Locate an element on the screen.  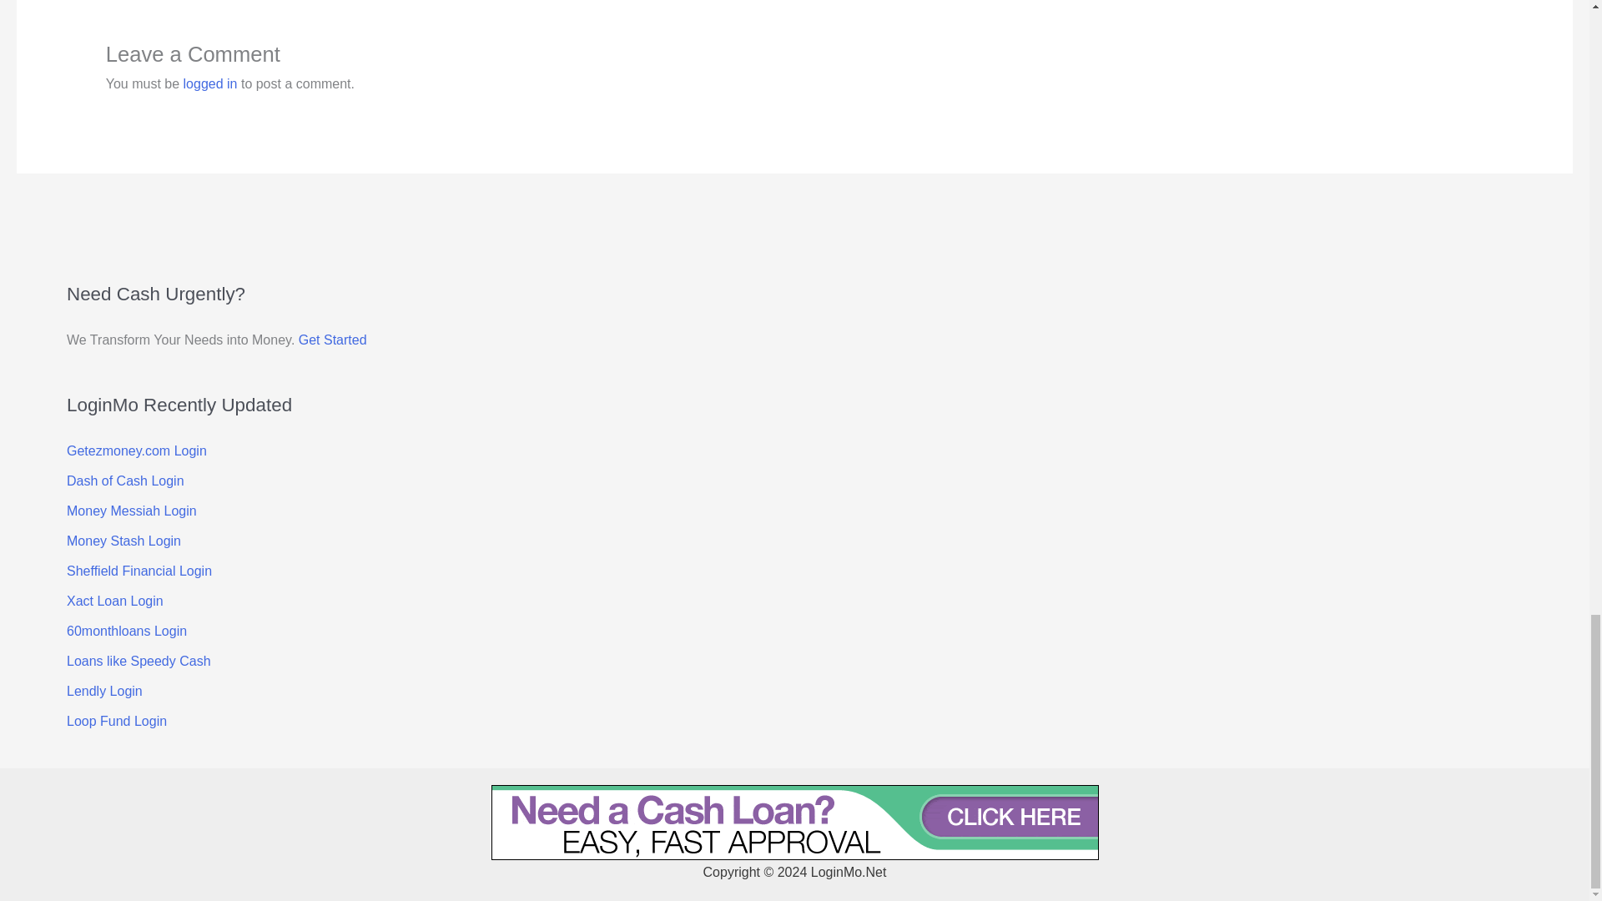
logged in is located at coordinates (210, 83).